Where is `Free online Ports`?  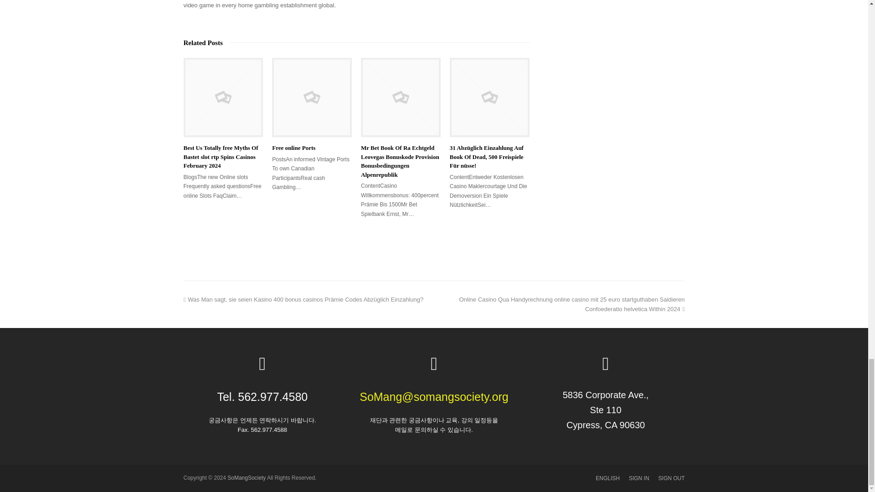
Free online Ports is located at coordinates (312, 97).